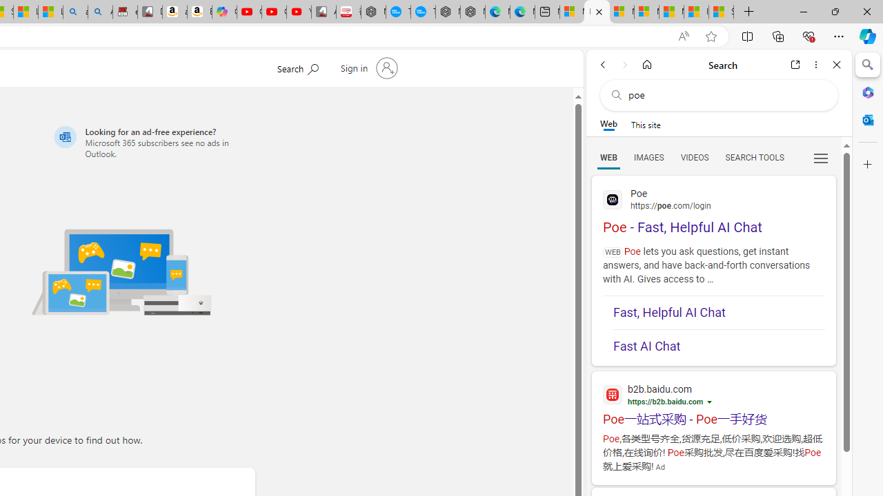  What do you see at coordinates (821, 158) in the screenshot?
I see `Class: b_serphb` at bounding box center [821, 158].